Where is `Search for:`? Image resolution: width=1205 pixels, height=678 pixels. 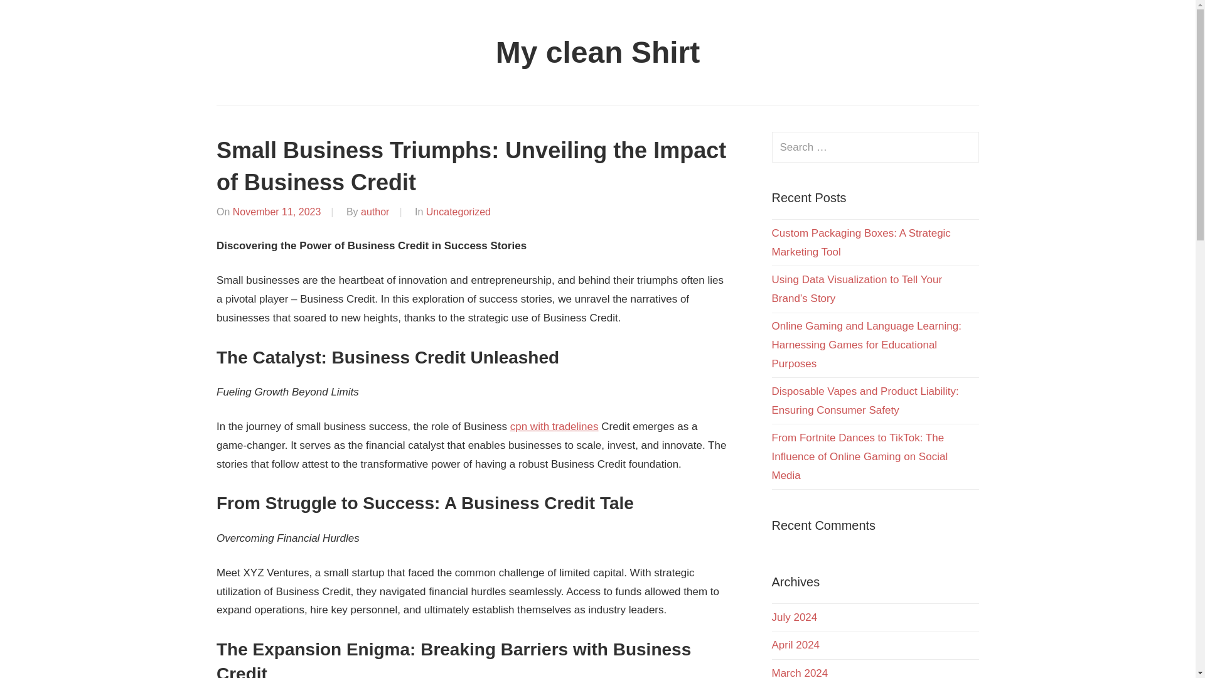
Search for: is located at coordinates (876, 147).